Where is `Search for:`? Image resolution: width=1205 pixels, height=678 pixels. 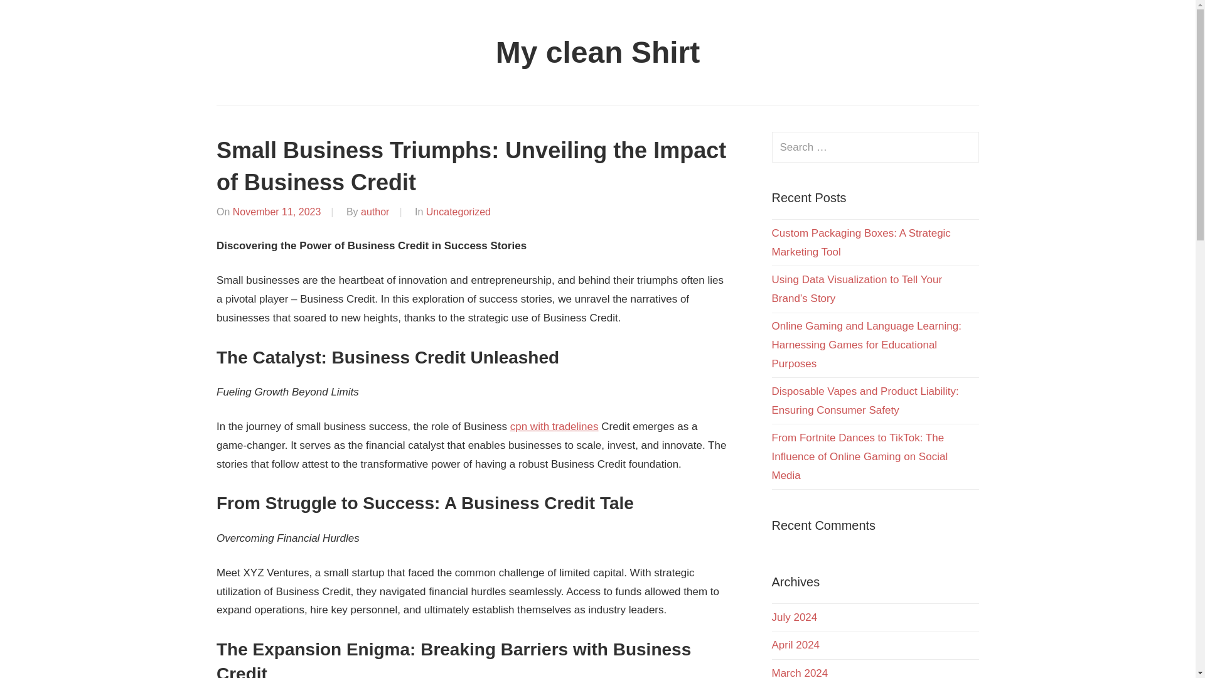
Search for: is located at coordinates (876, 147).